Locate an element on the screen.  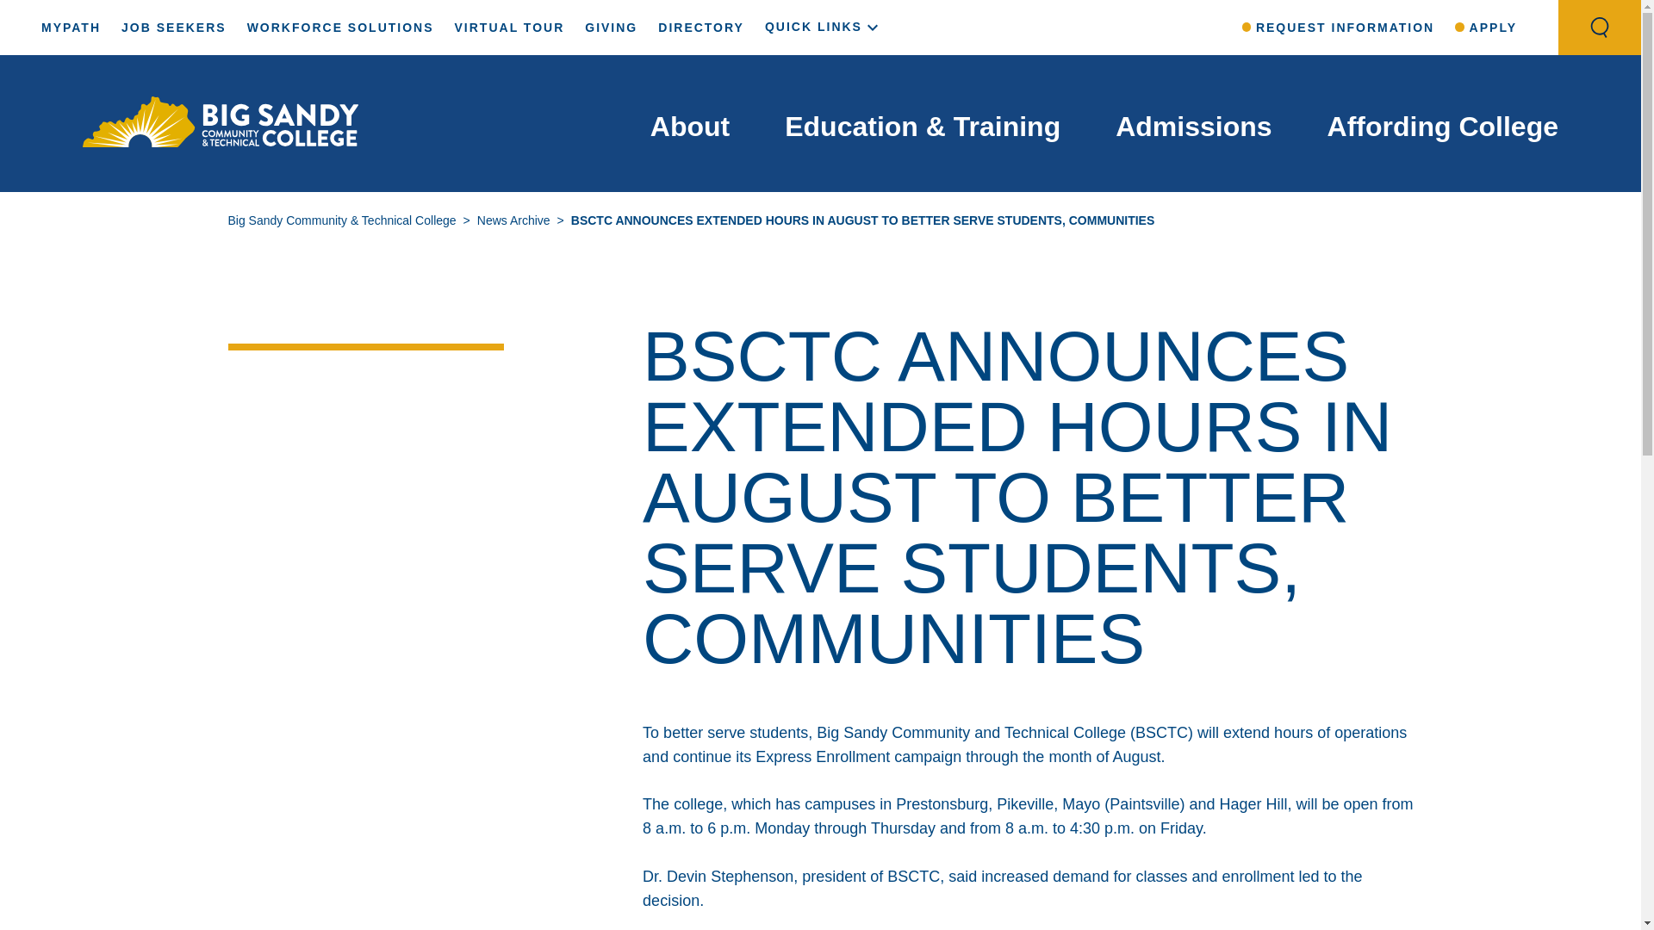
VIRTUAL TOUR is located at coordinates (510, 28).